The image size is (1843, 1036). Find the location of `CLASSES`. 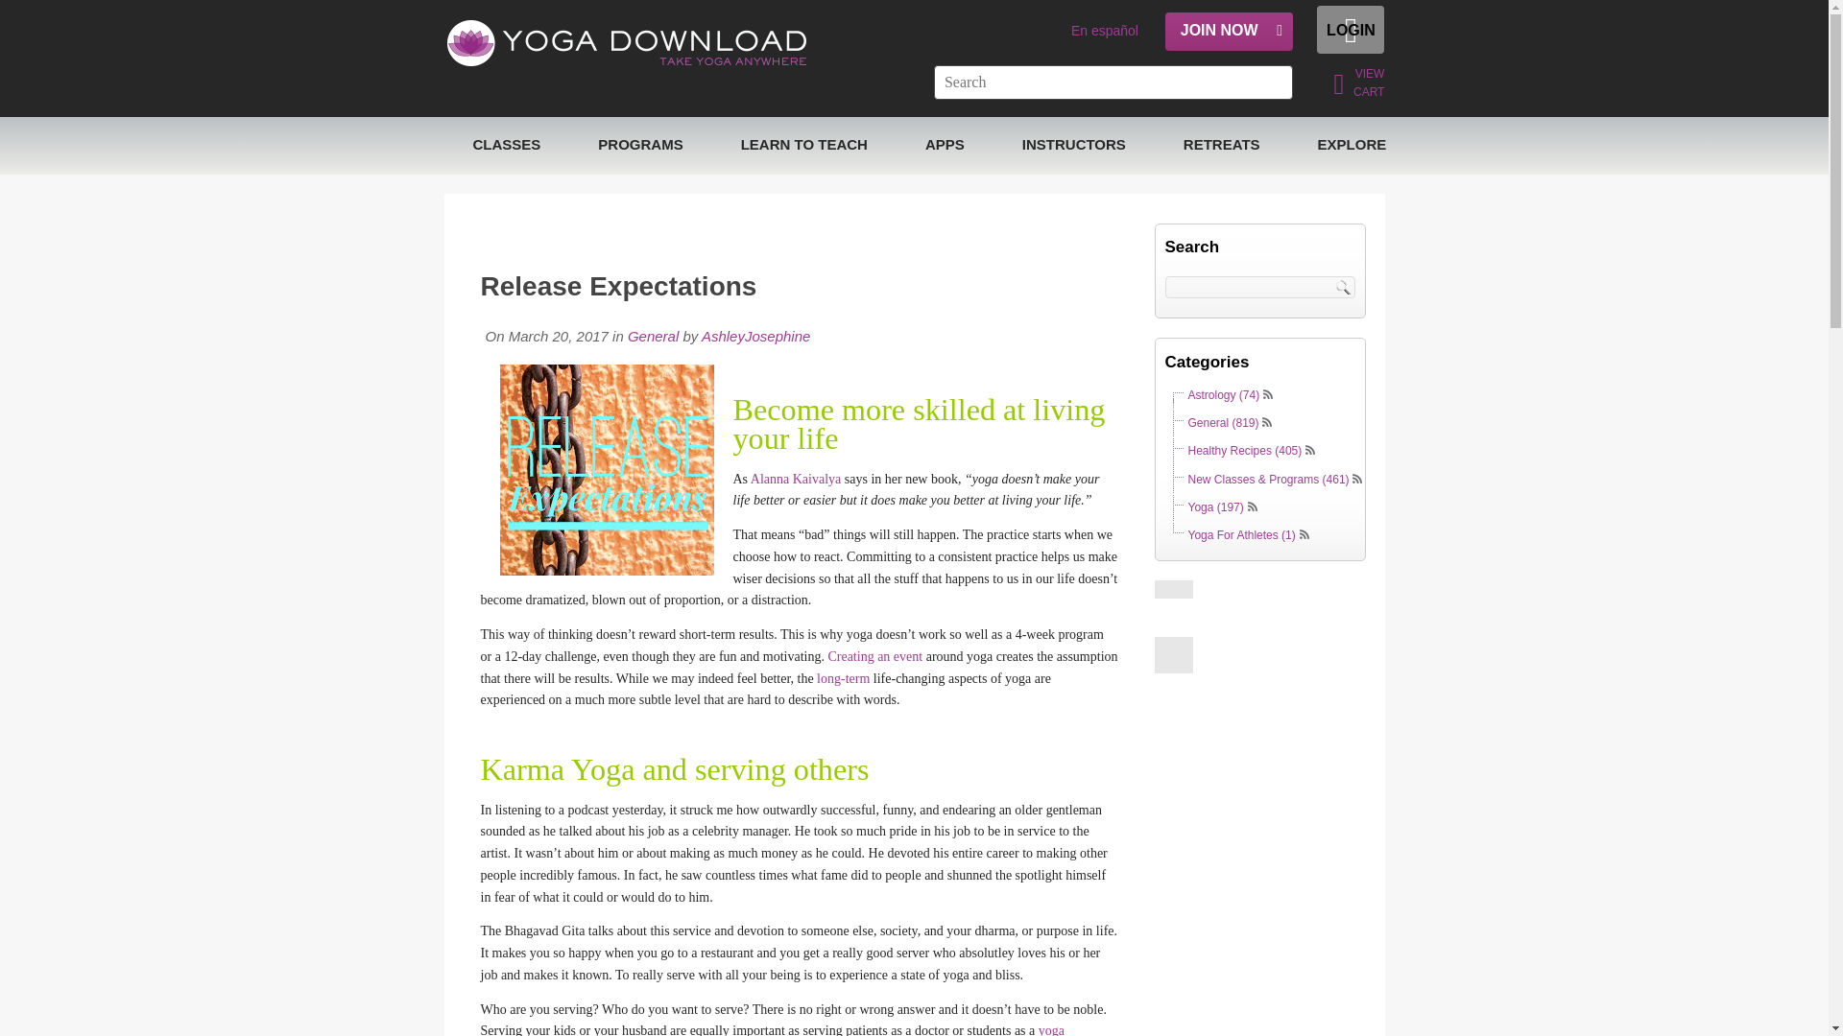

CLASSES is located at coordinates (507, 146).